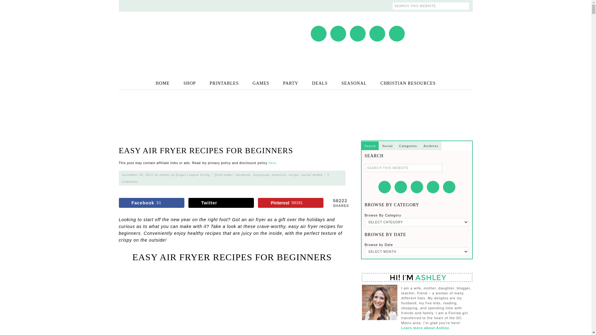  What do you see at coordinates (189, 83) in the screenshot?
I see `SHOP` at bounding box center [189, 83].